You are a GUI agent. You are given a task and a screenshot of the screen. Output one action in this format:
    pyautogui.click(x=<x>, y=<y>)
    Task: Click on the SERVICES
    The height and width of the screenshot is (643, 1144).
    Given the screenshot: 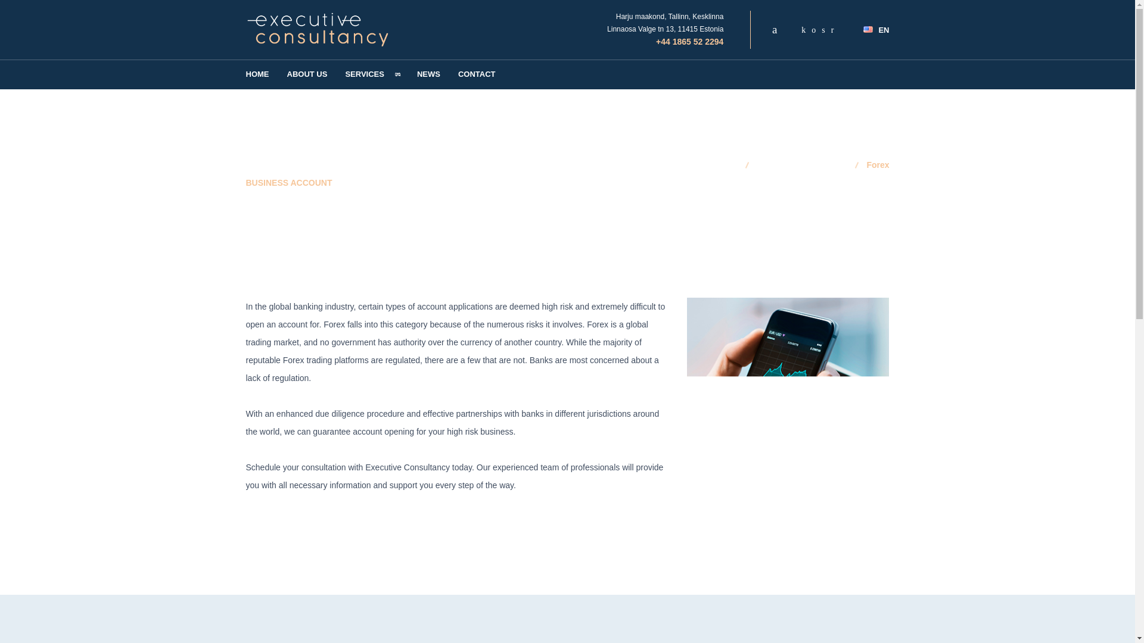 What is the action you would take?
    pyautogui.click(x=372, y=74)
    